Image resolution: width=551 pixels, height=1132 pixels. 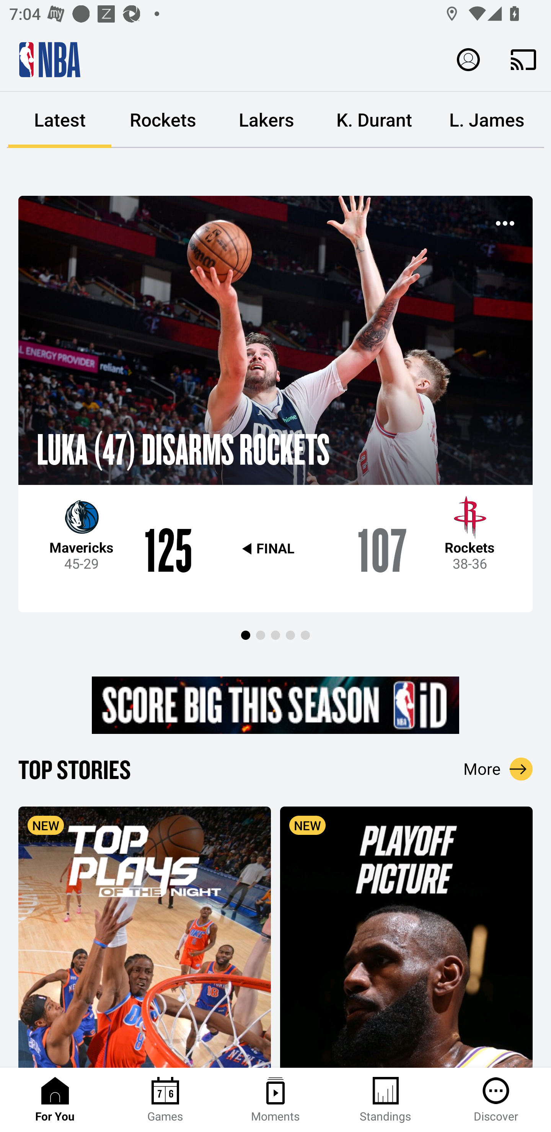 I want to click on TOP STORIES More NEW NEW, so click(x=275, y=910).